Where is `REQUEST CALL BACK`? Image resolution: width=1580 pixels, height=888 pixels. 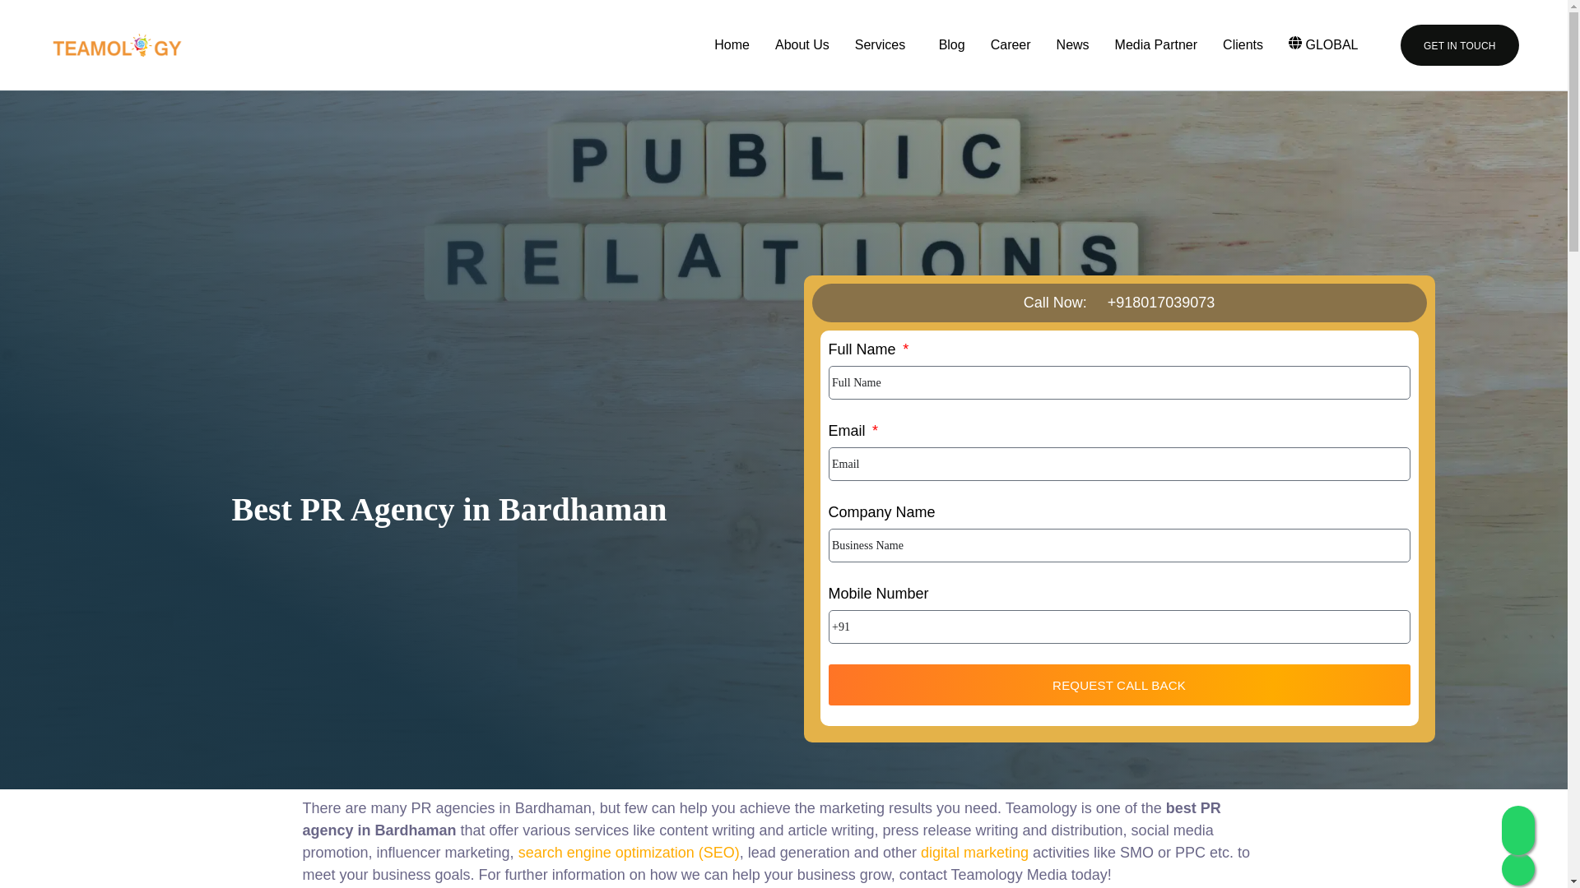 REQUEST CALL BACK is located at coordinates (1118, 684).